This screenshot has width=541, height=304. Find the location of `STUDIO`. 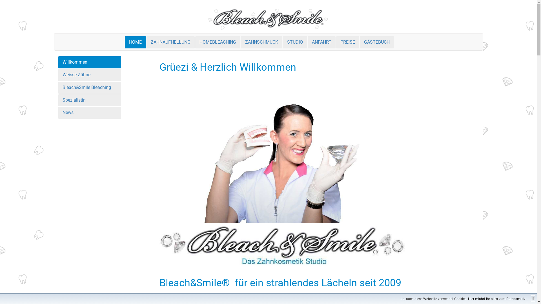

STUDIO is located at coordinates (295, 42).